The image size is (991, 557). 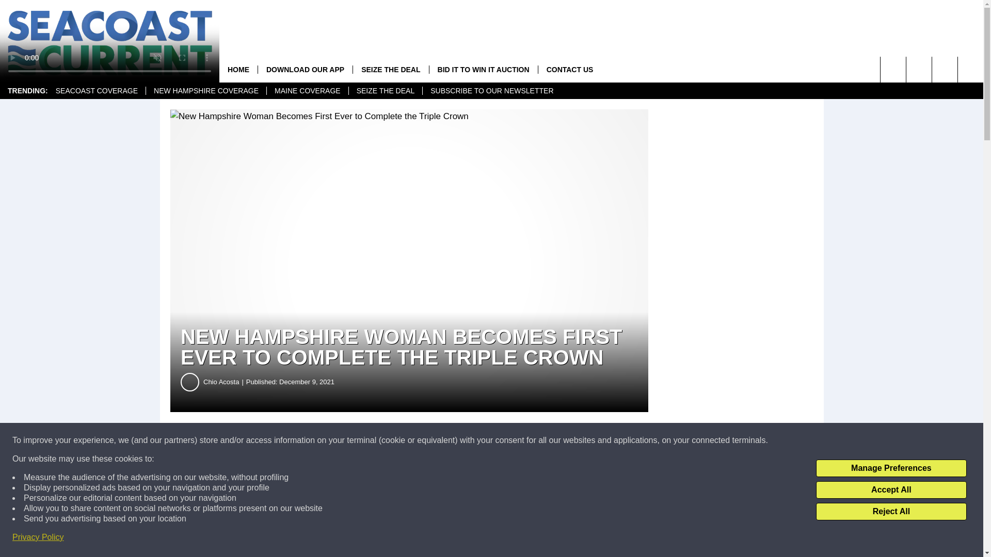 What do you see at coordinates (314, 440) in the screenshot?
I see `Share on Facebook` at bounding box center [314, 440].